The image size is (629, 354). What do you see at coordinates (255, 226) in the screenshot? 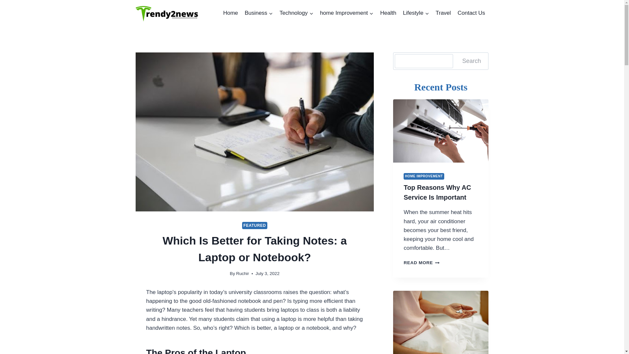
I see `FEATURED` at bounding box center [255, 226].